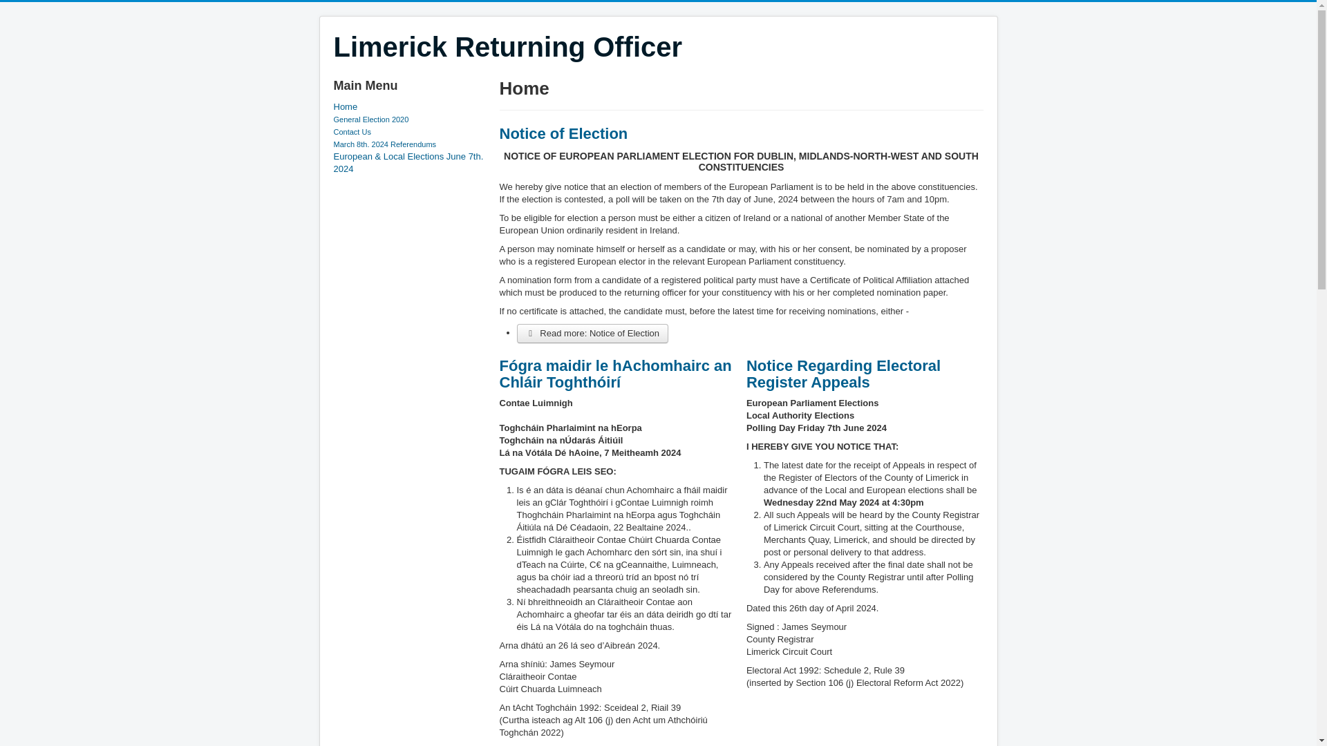 Image resolution: width=1327 pixels, height=746 pixels. What do you see at coordinates (563, 134) in the screenshot?
I see `Notice of Election` at bounding box center [563, 134].